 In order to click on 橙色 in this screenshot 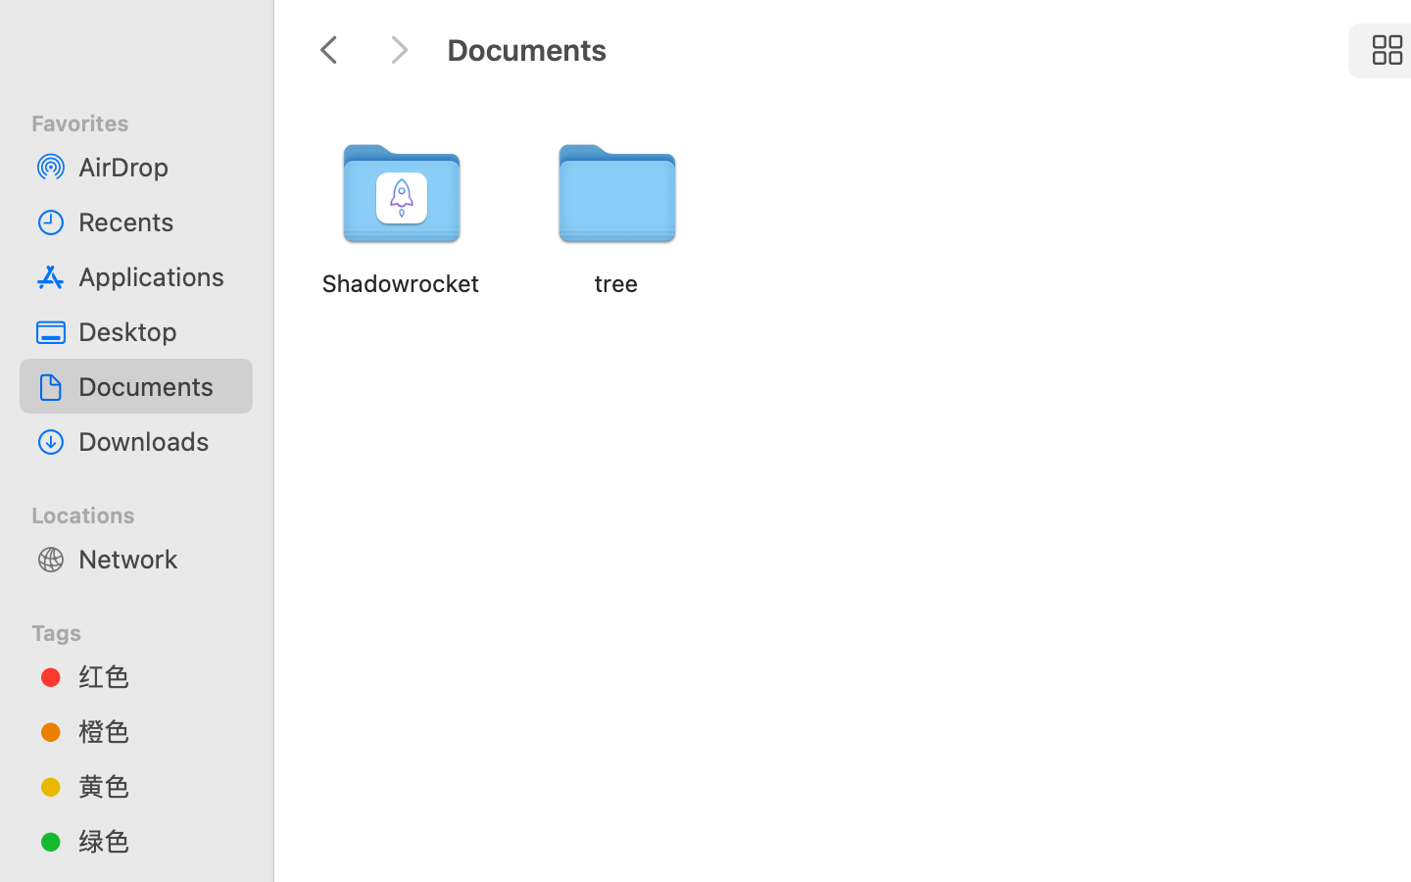, I will do `click(158, 731)`.